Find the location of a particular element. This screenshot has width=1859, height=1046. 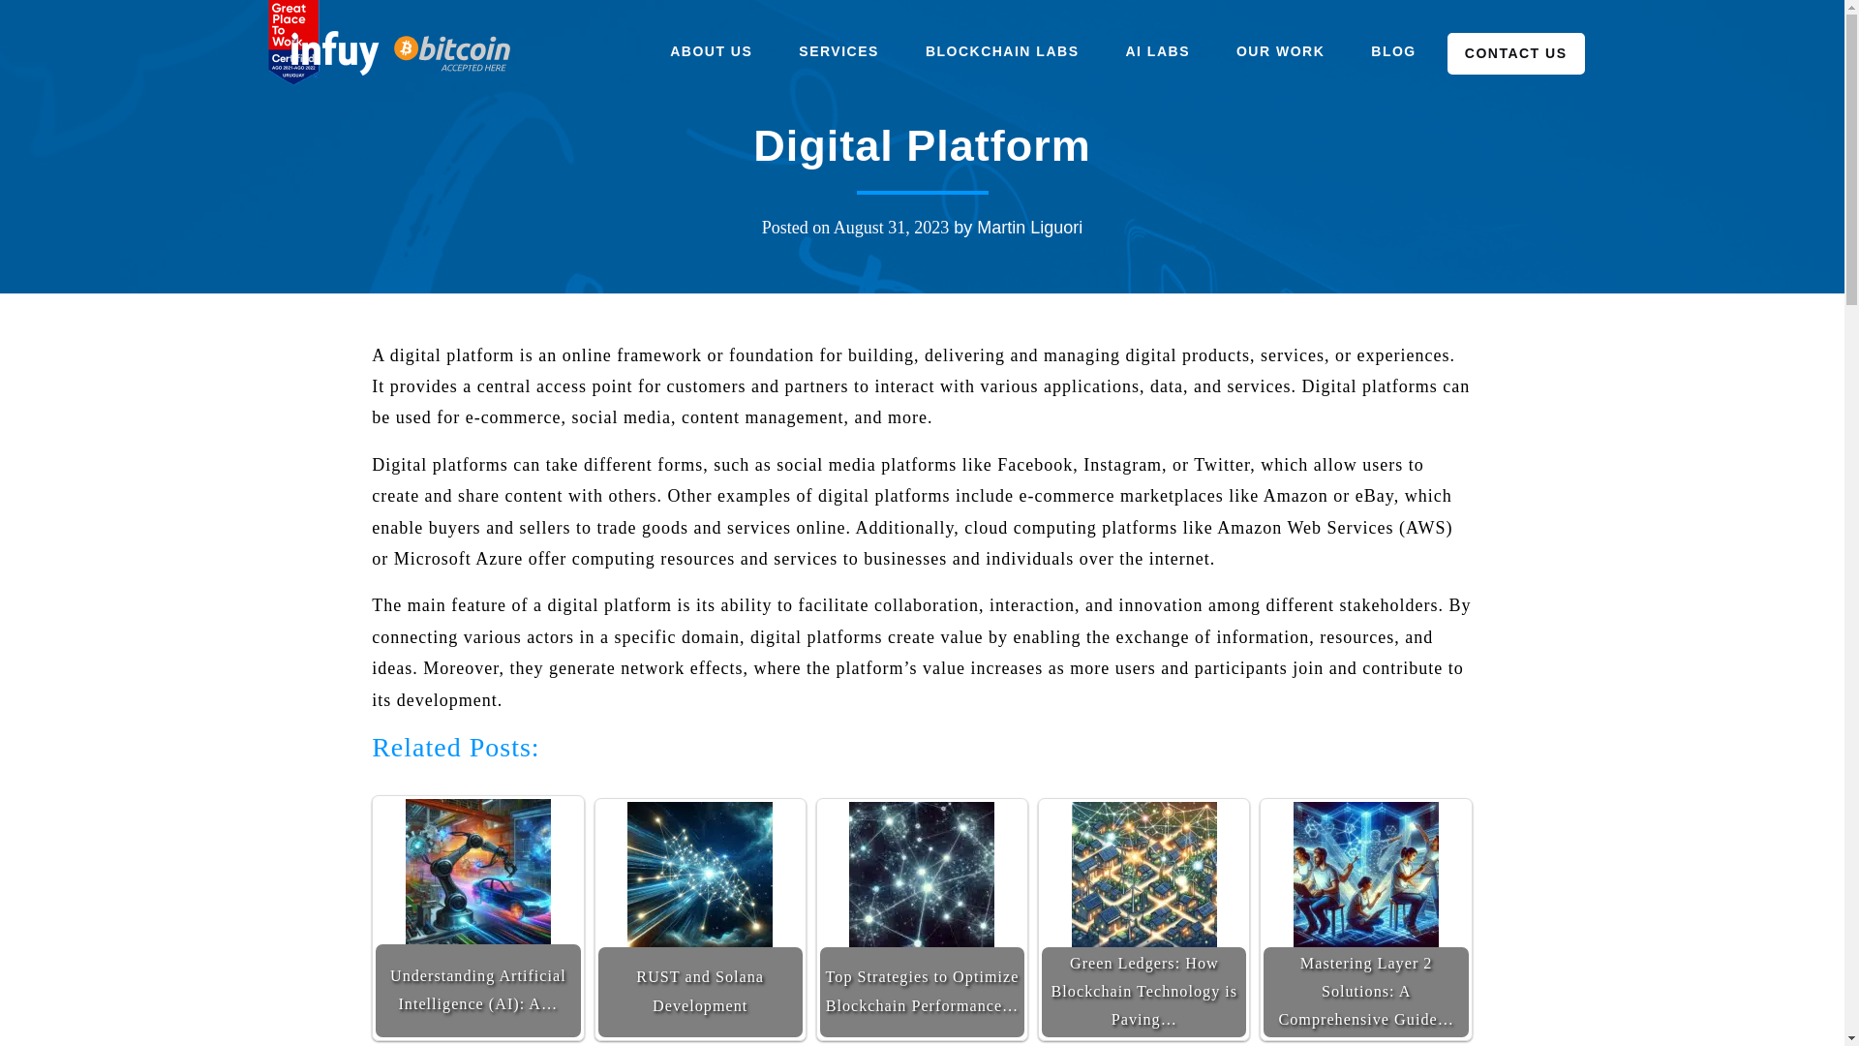

SERVICES is located at coordinates (838, 51).